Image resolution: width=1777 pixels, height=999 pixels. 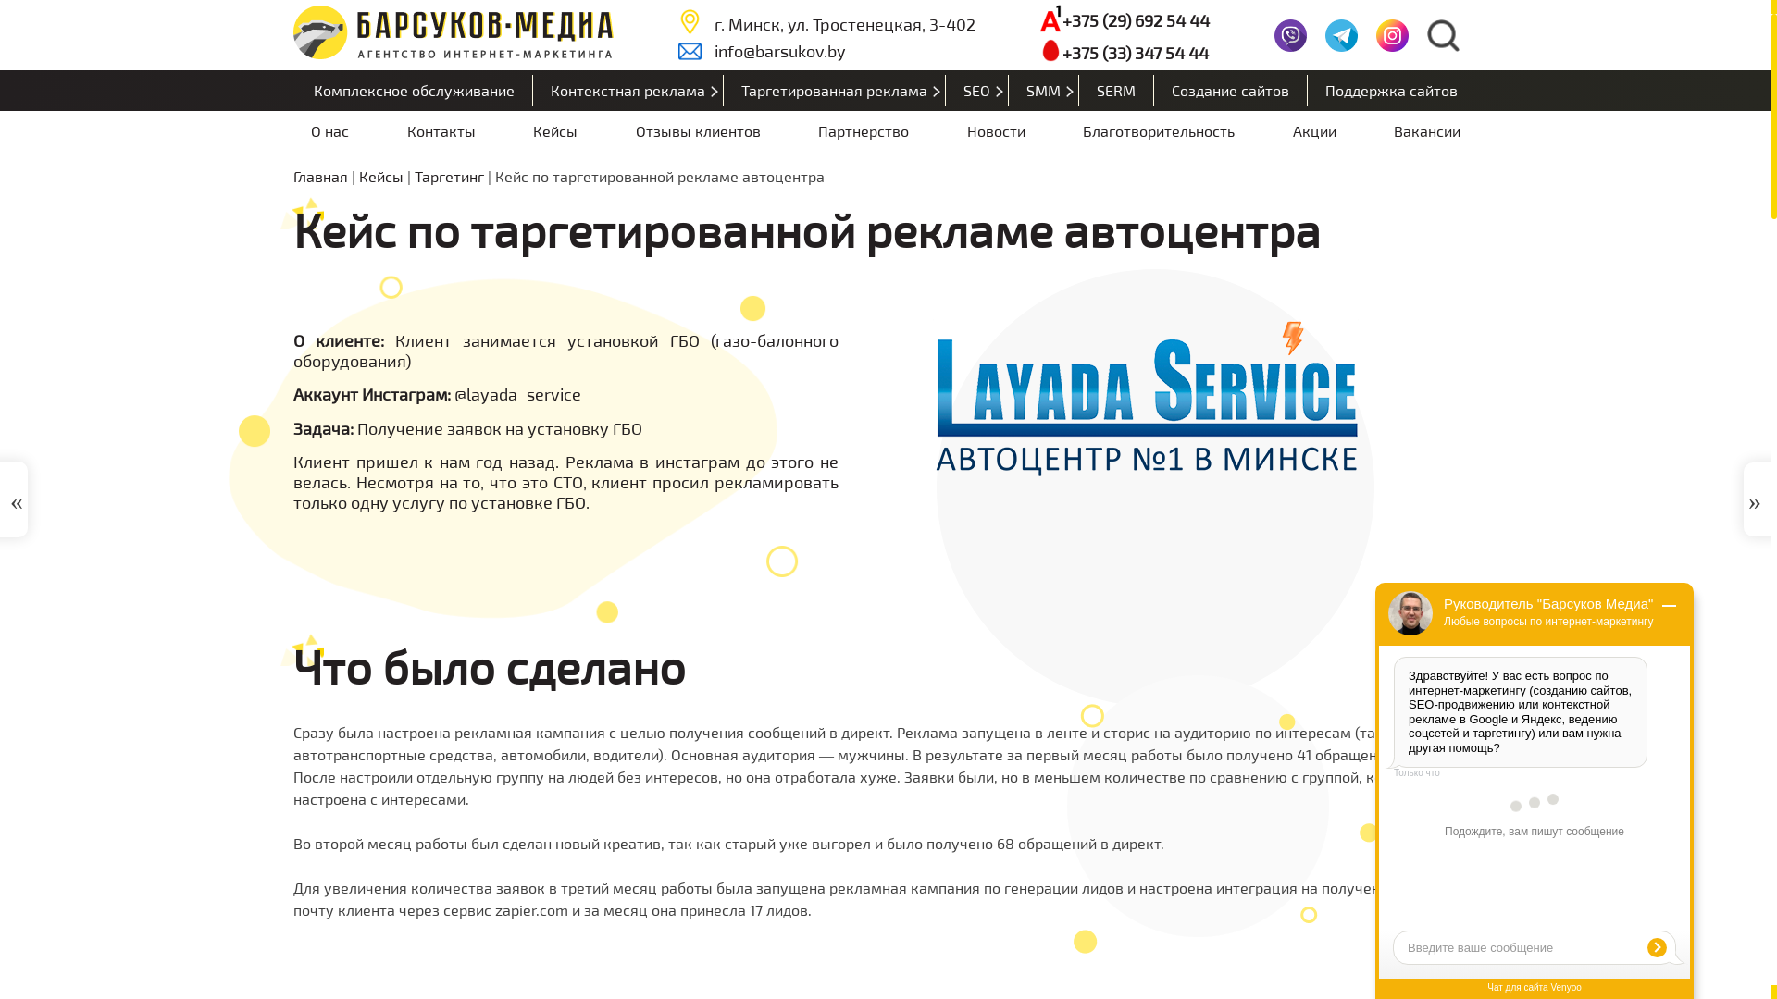 I want to click on SERM, so click(x=1116, y=91).